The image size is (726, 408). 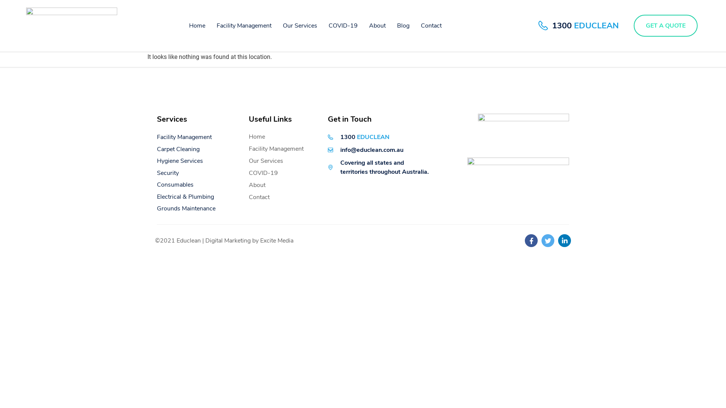 I want to click on Facility Management, so click(x=185, y=137).